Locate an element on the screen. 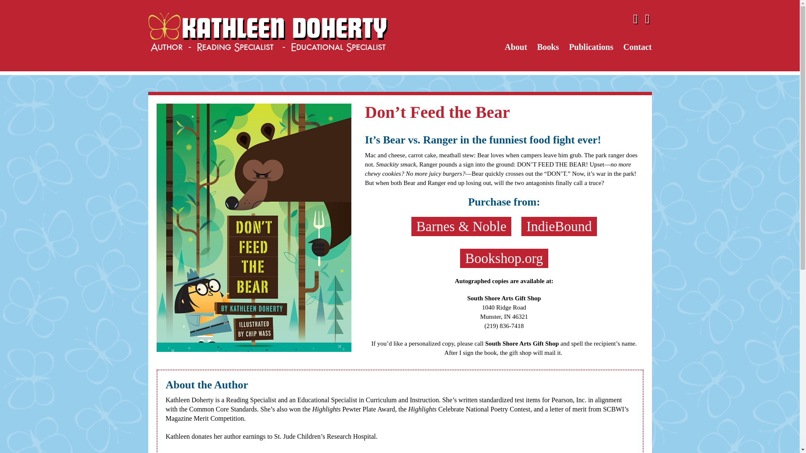  IndieBound is located at coordinates (559, 226).